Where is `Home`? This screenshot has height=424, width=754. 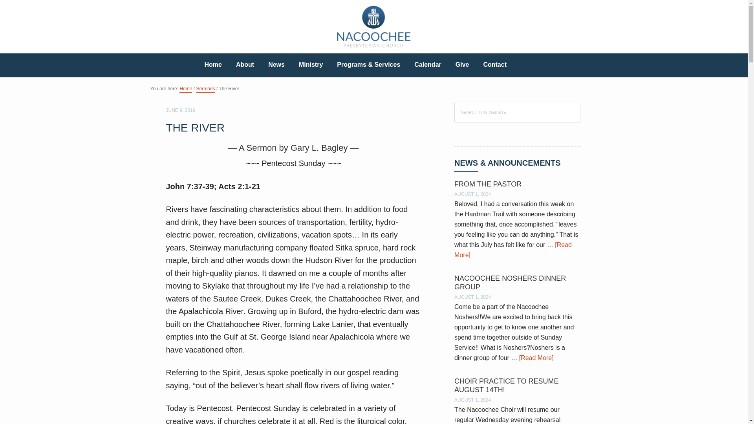
Home is located at coordinates (185, 90).